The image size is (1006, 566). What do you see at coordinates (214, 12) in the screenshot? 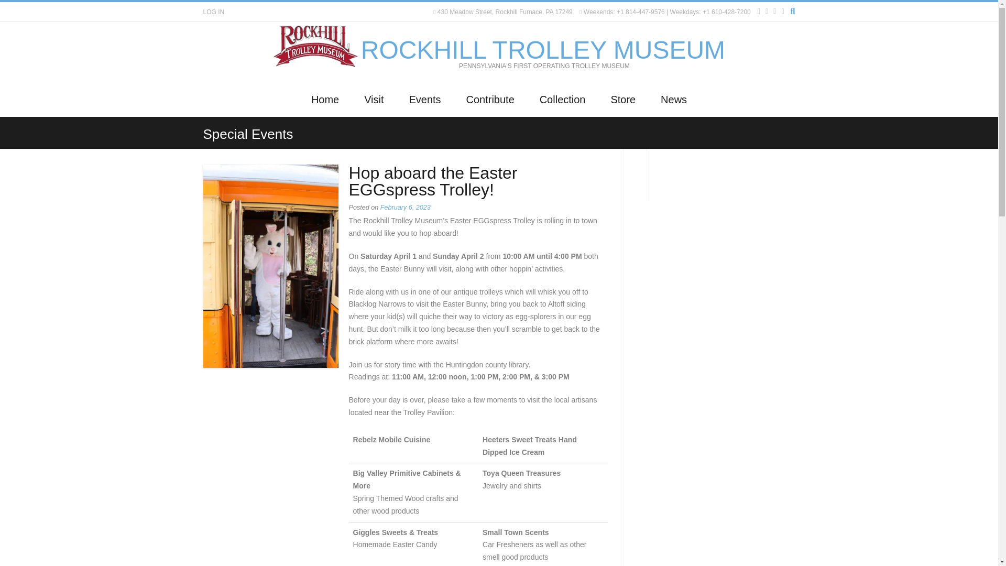
I see `LOG IN` at bounding box center [214, 12].